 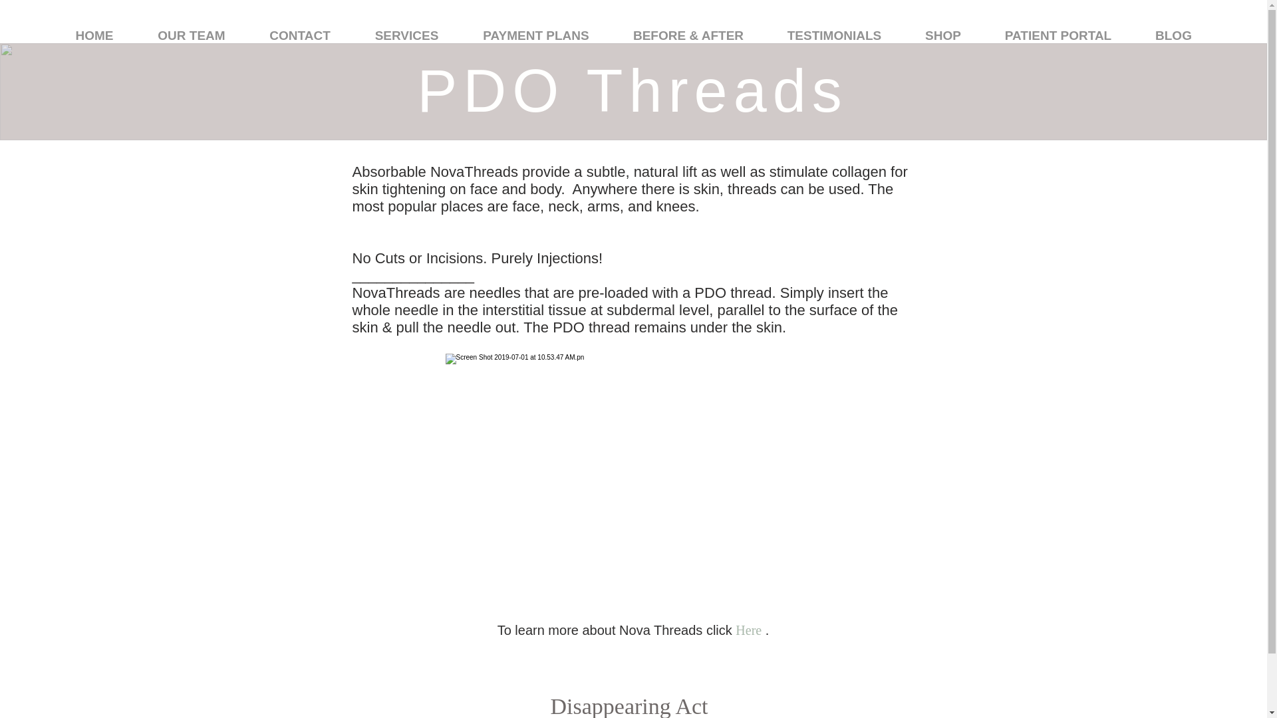 What do you see at coordinates (299, 35) in the screenshot?
I see `CONTACT` at bounding box center [299, 35].